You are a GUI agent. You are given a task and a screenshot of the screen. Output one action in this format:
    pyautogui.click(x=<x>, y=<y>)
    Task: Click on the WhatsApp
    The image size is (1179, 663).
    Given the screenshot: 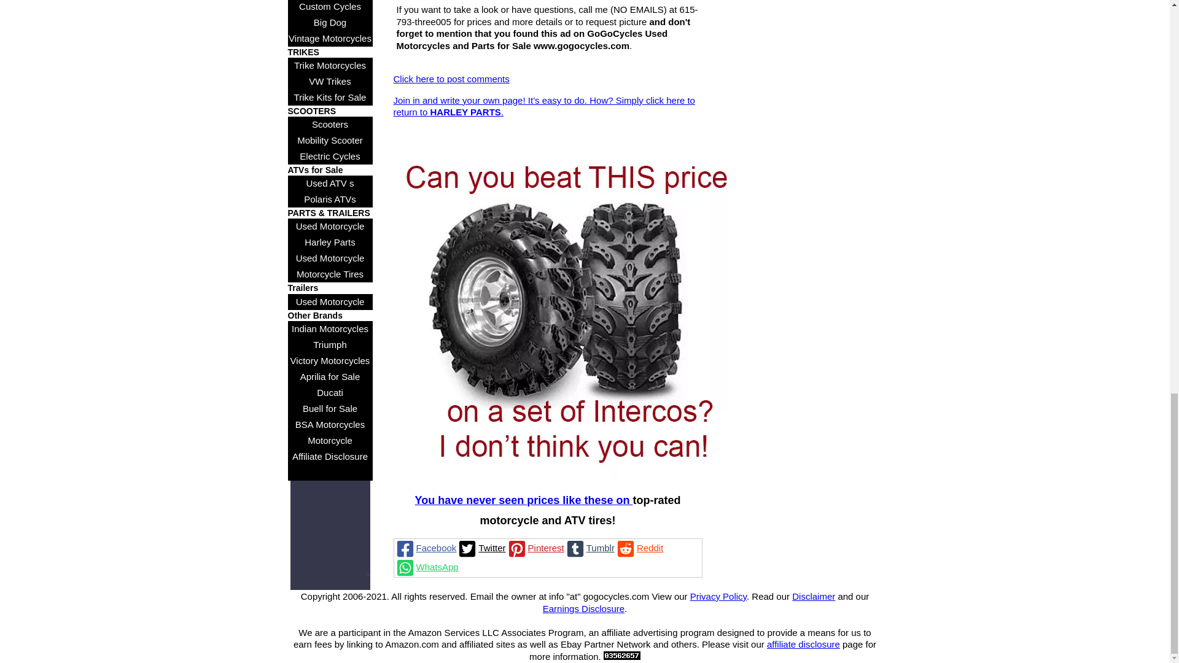 What is the action you would take?
    pyautogui.click(x=426, y=567)
    